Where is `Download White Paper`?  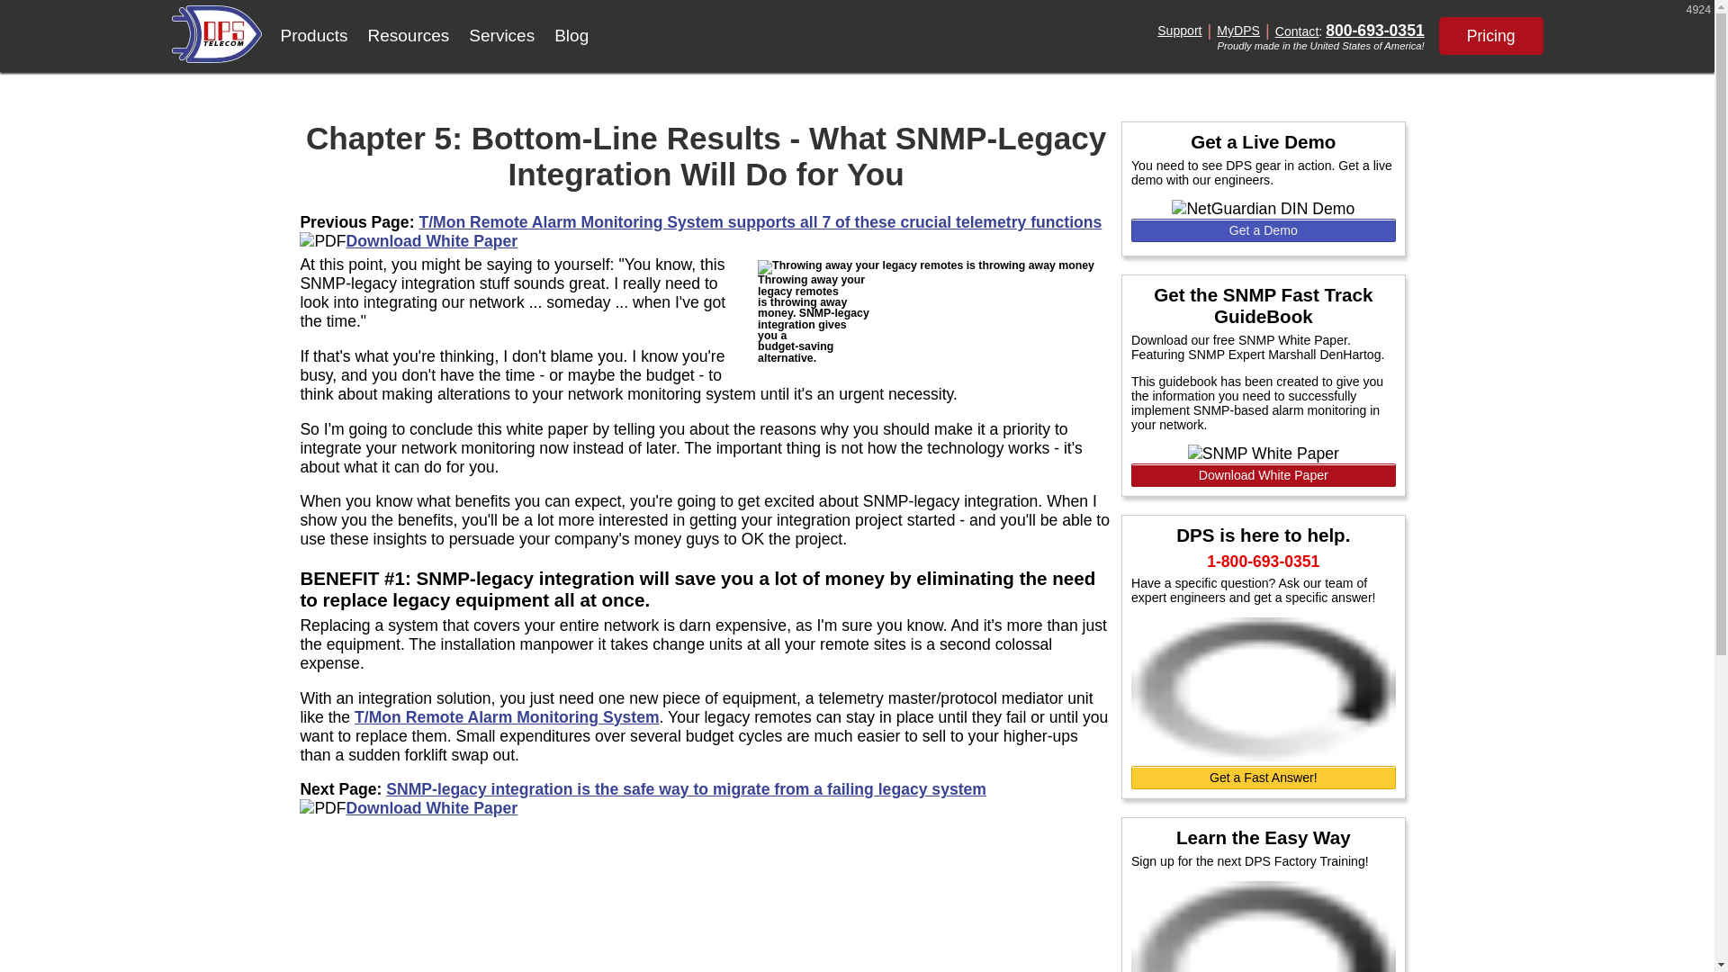 Download White Paper is located at coordinates (432, 808).